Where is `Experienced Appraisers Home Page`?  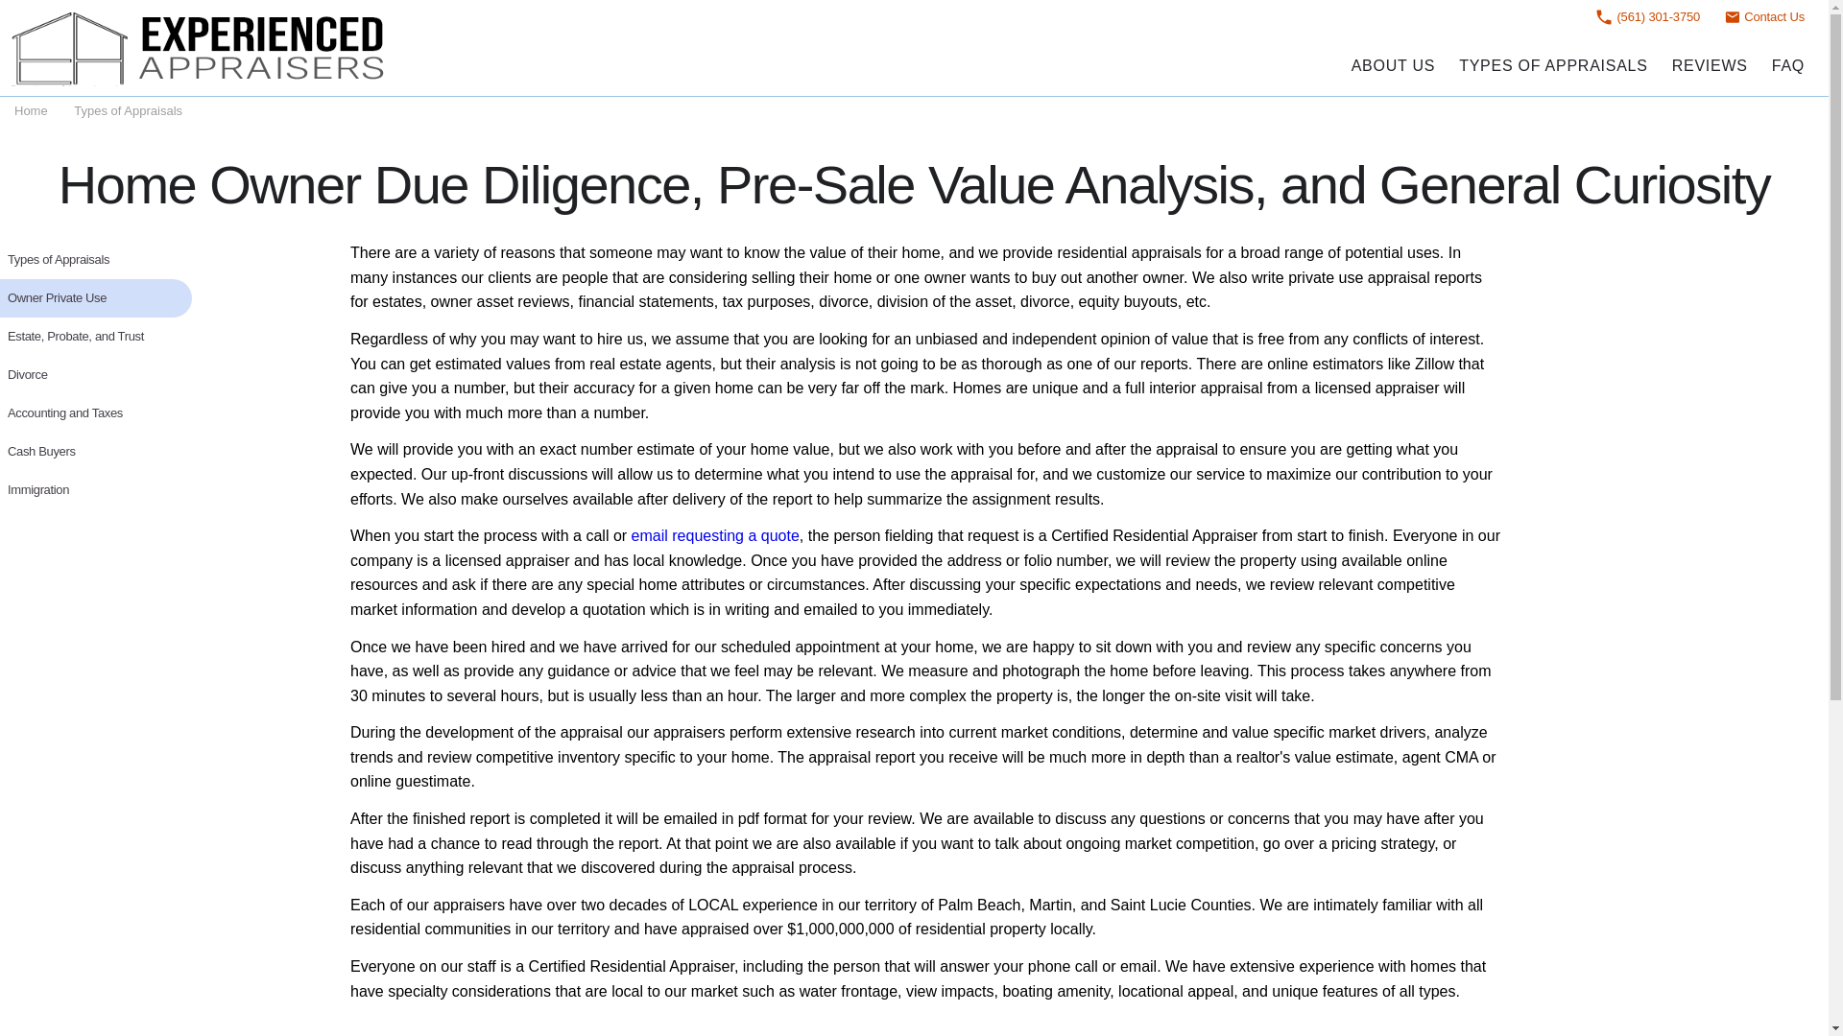
Experienced Appraisers Home Page is located at coordinates (202, 48).